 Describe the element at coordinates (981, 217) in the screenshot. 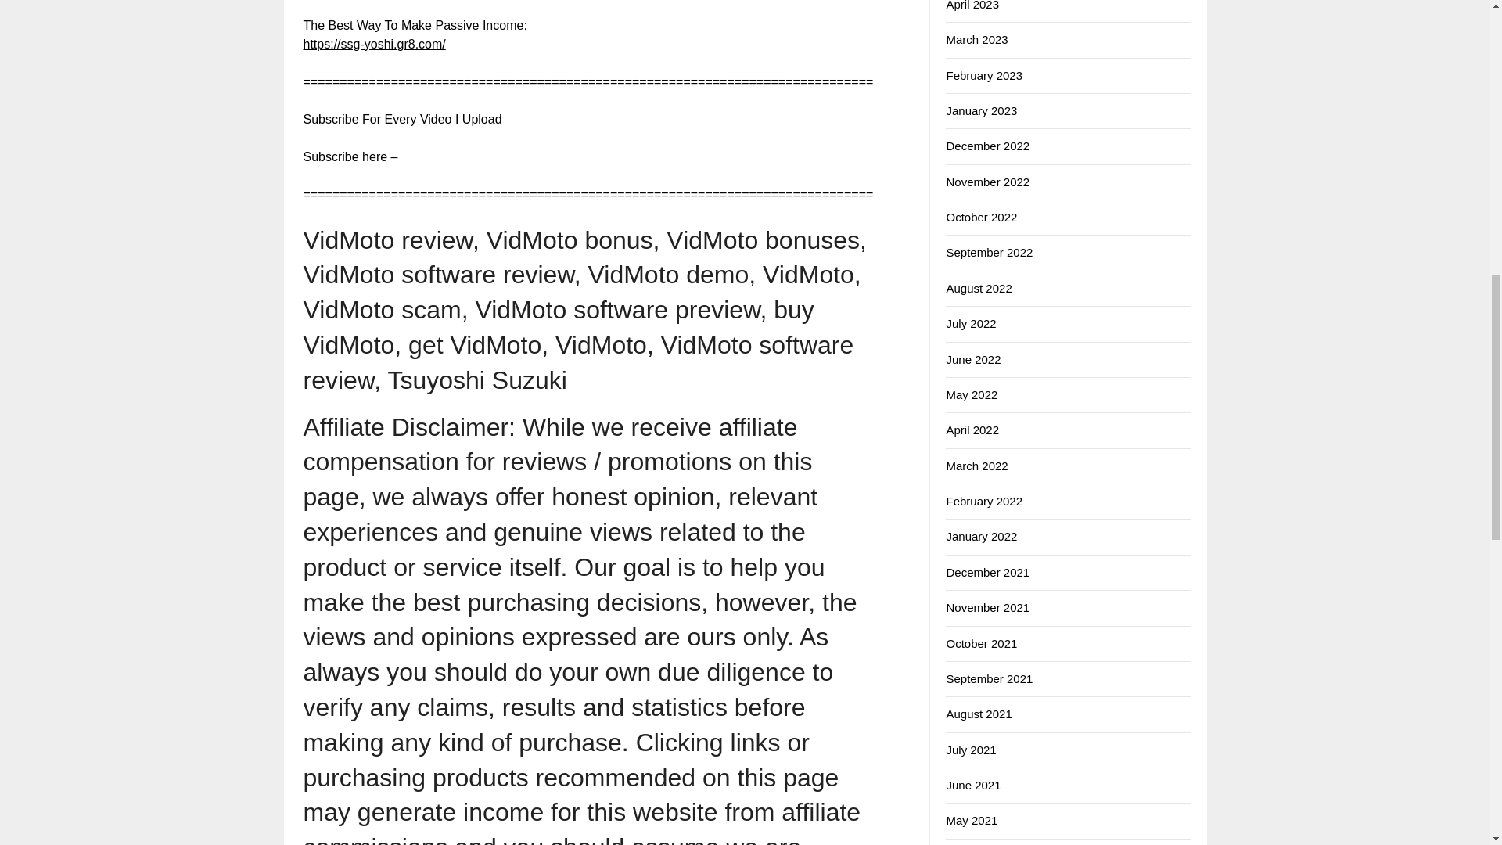

I see `October 2022` at that location.